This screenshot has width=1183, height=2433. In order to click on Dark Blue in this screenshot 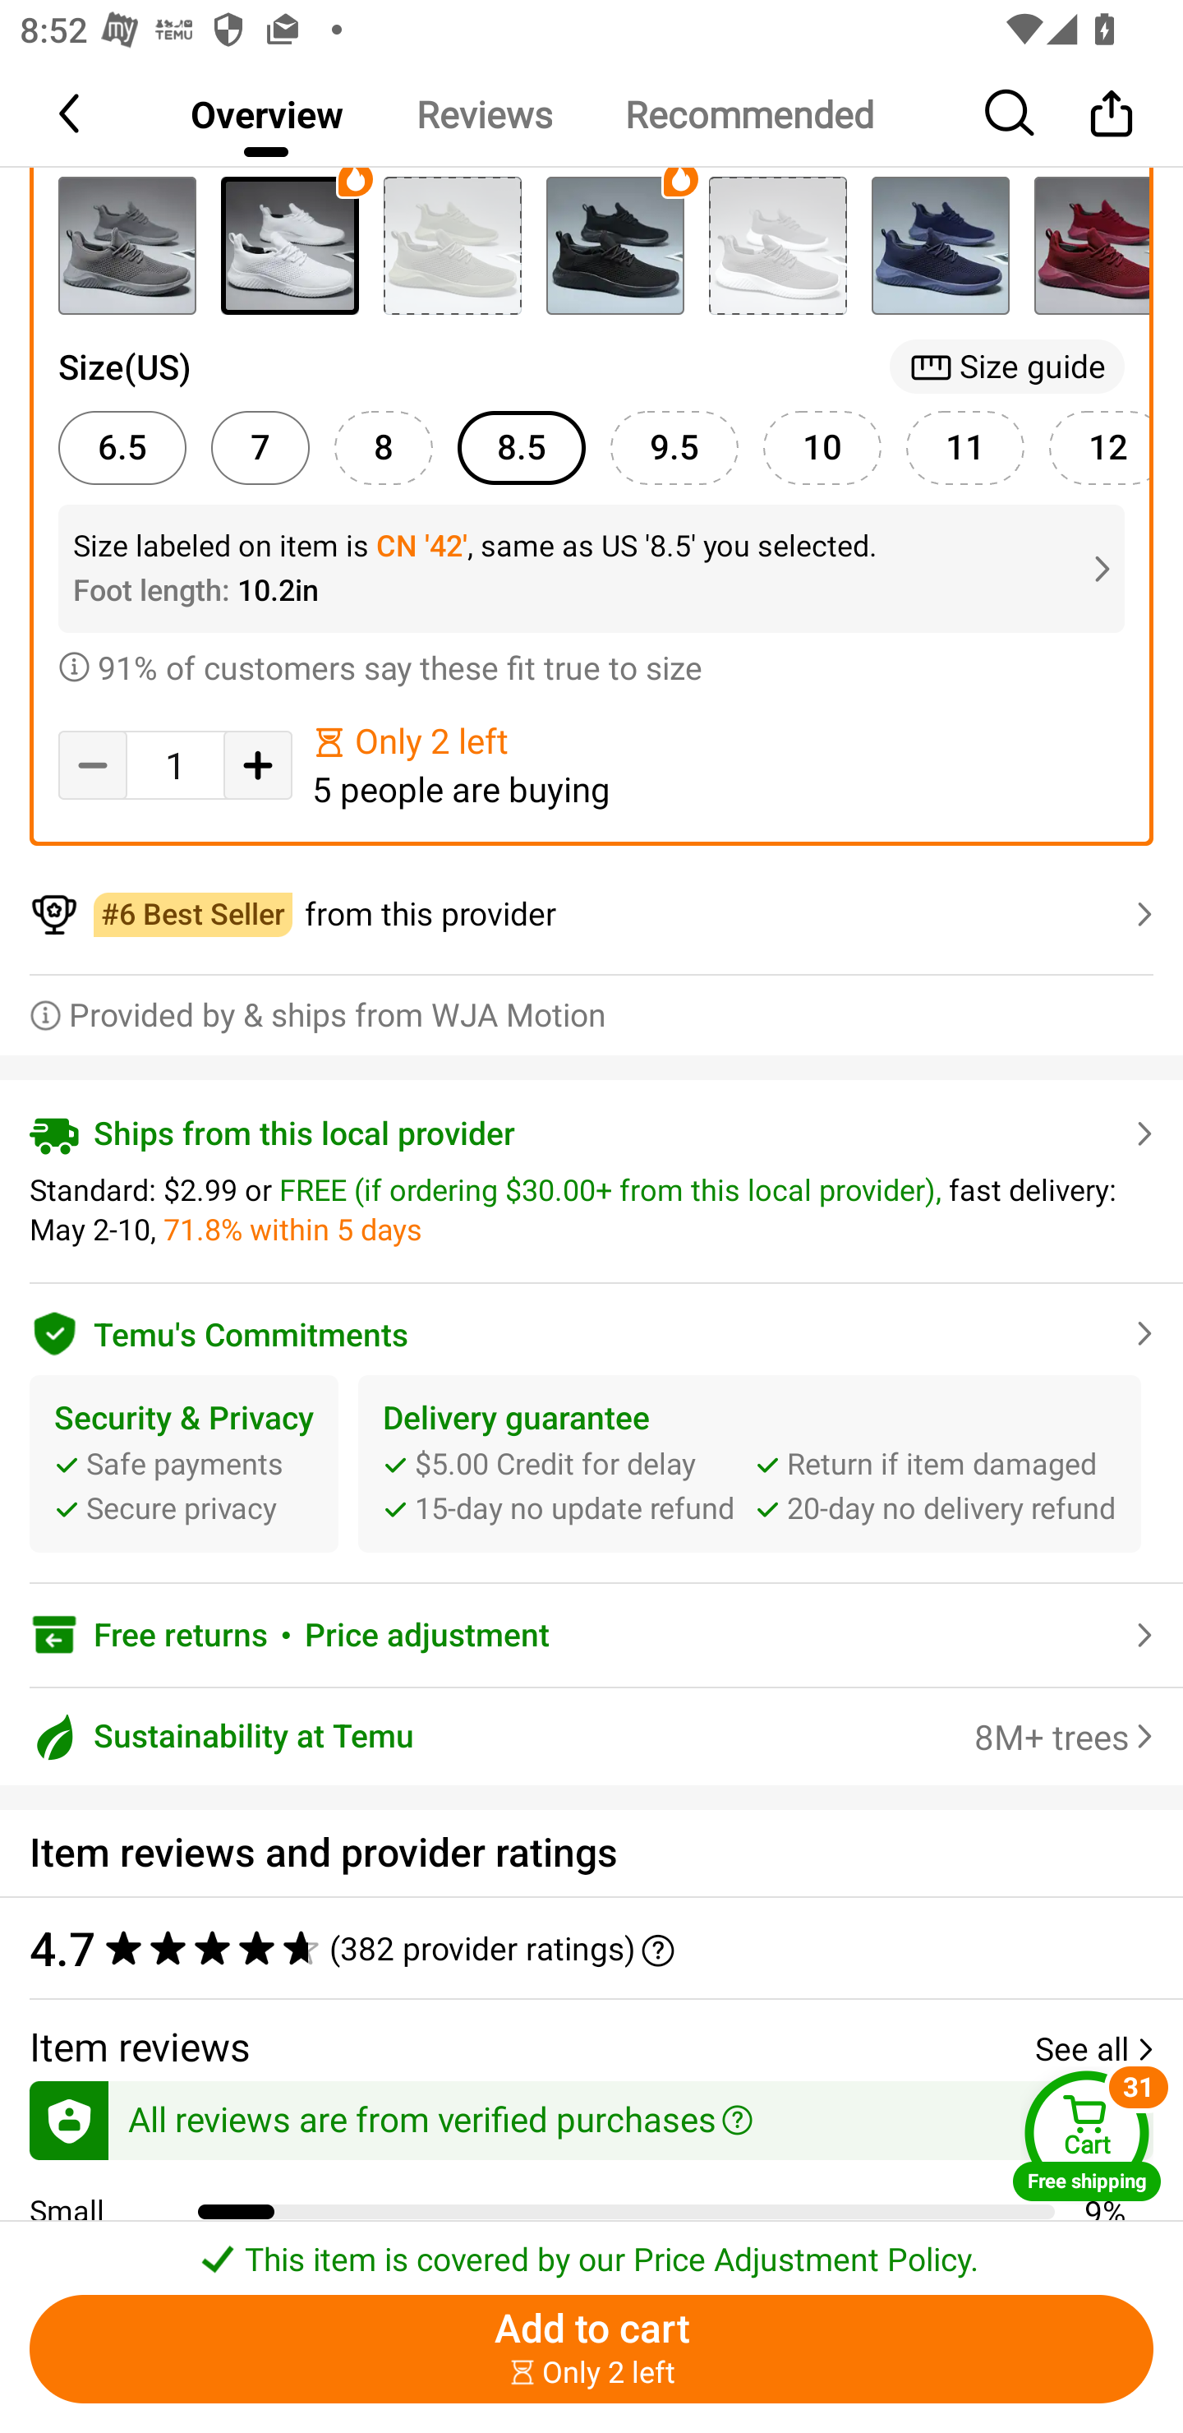, I will do `click(940, 245)`.